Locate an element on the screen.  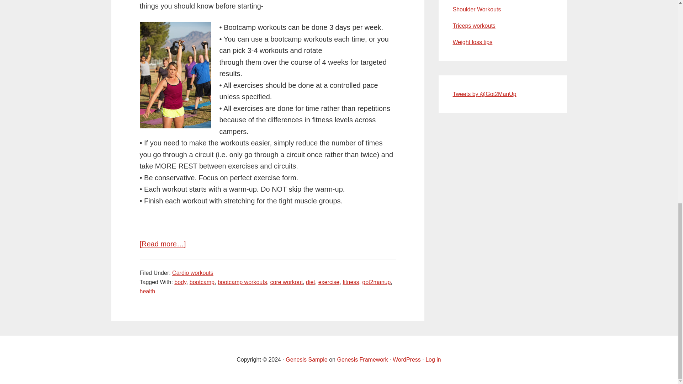
exercise is located at coordinates (329, 282).